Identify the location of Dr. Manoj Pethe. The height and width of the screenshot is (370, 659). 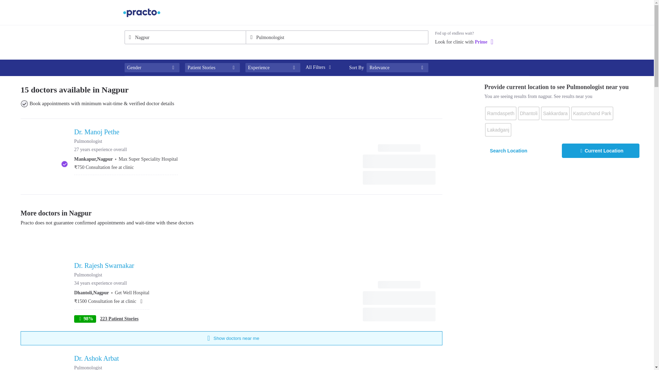
(126, 132).